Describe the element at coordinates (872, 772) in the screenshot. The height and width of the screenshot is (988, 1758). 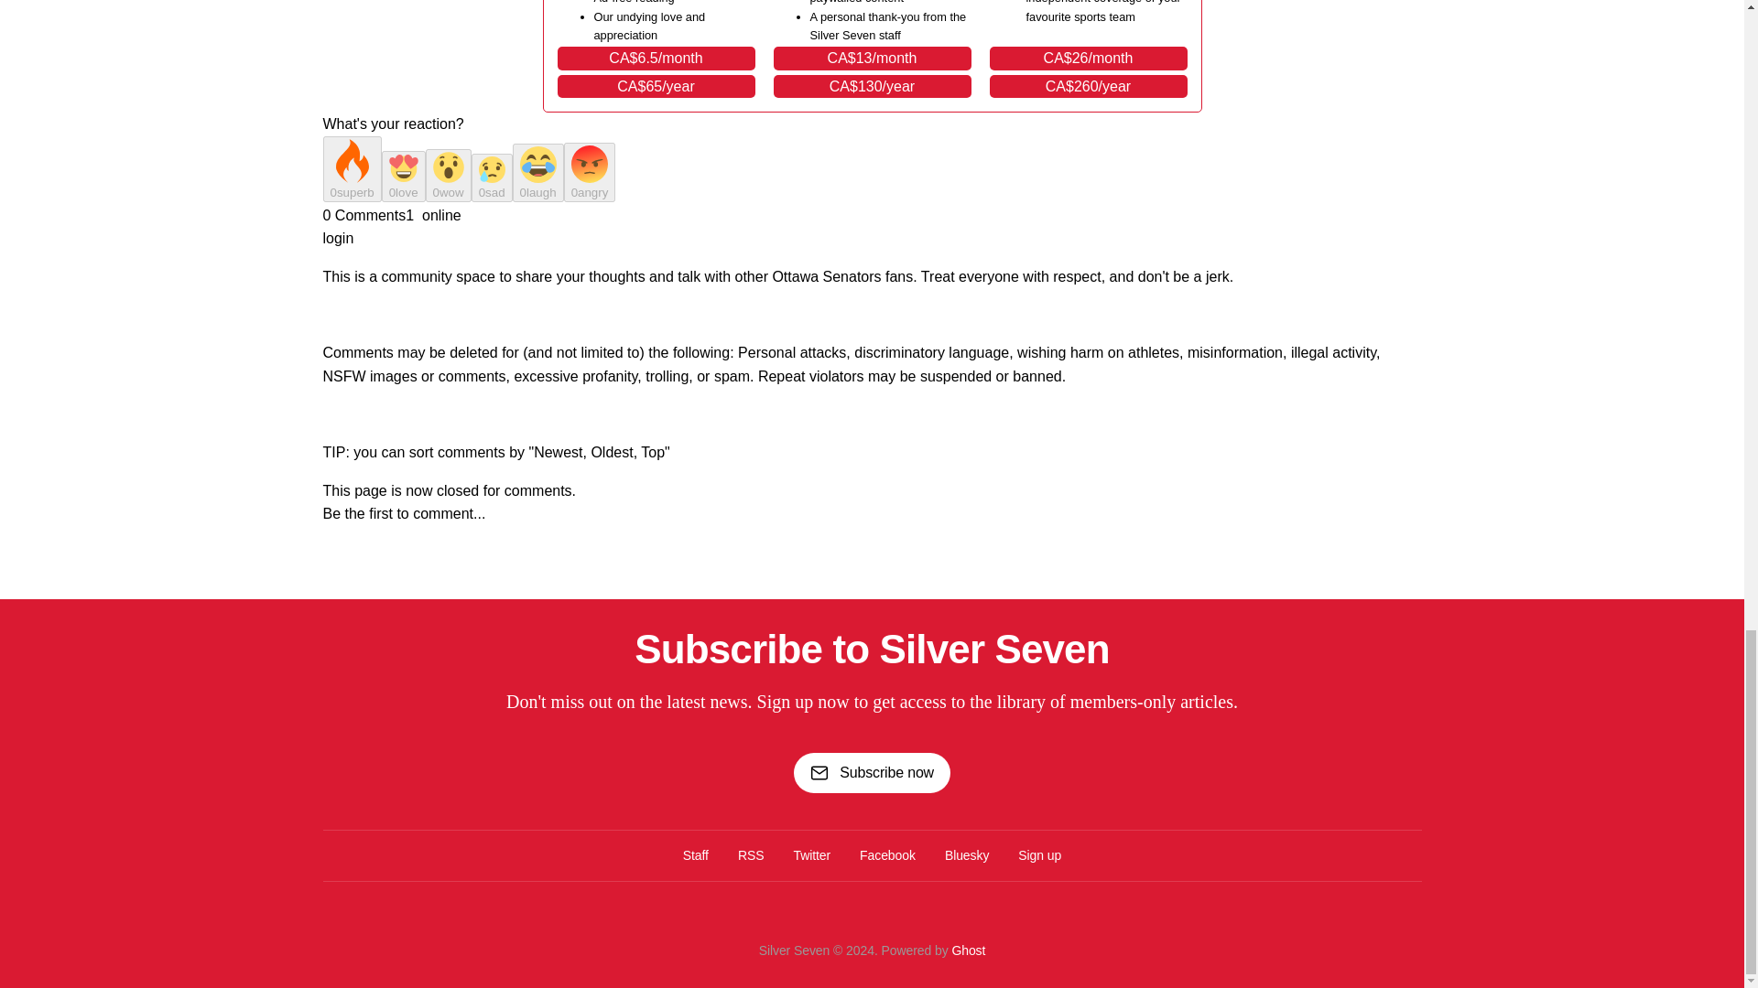
I see `Subscribe now` at that location.